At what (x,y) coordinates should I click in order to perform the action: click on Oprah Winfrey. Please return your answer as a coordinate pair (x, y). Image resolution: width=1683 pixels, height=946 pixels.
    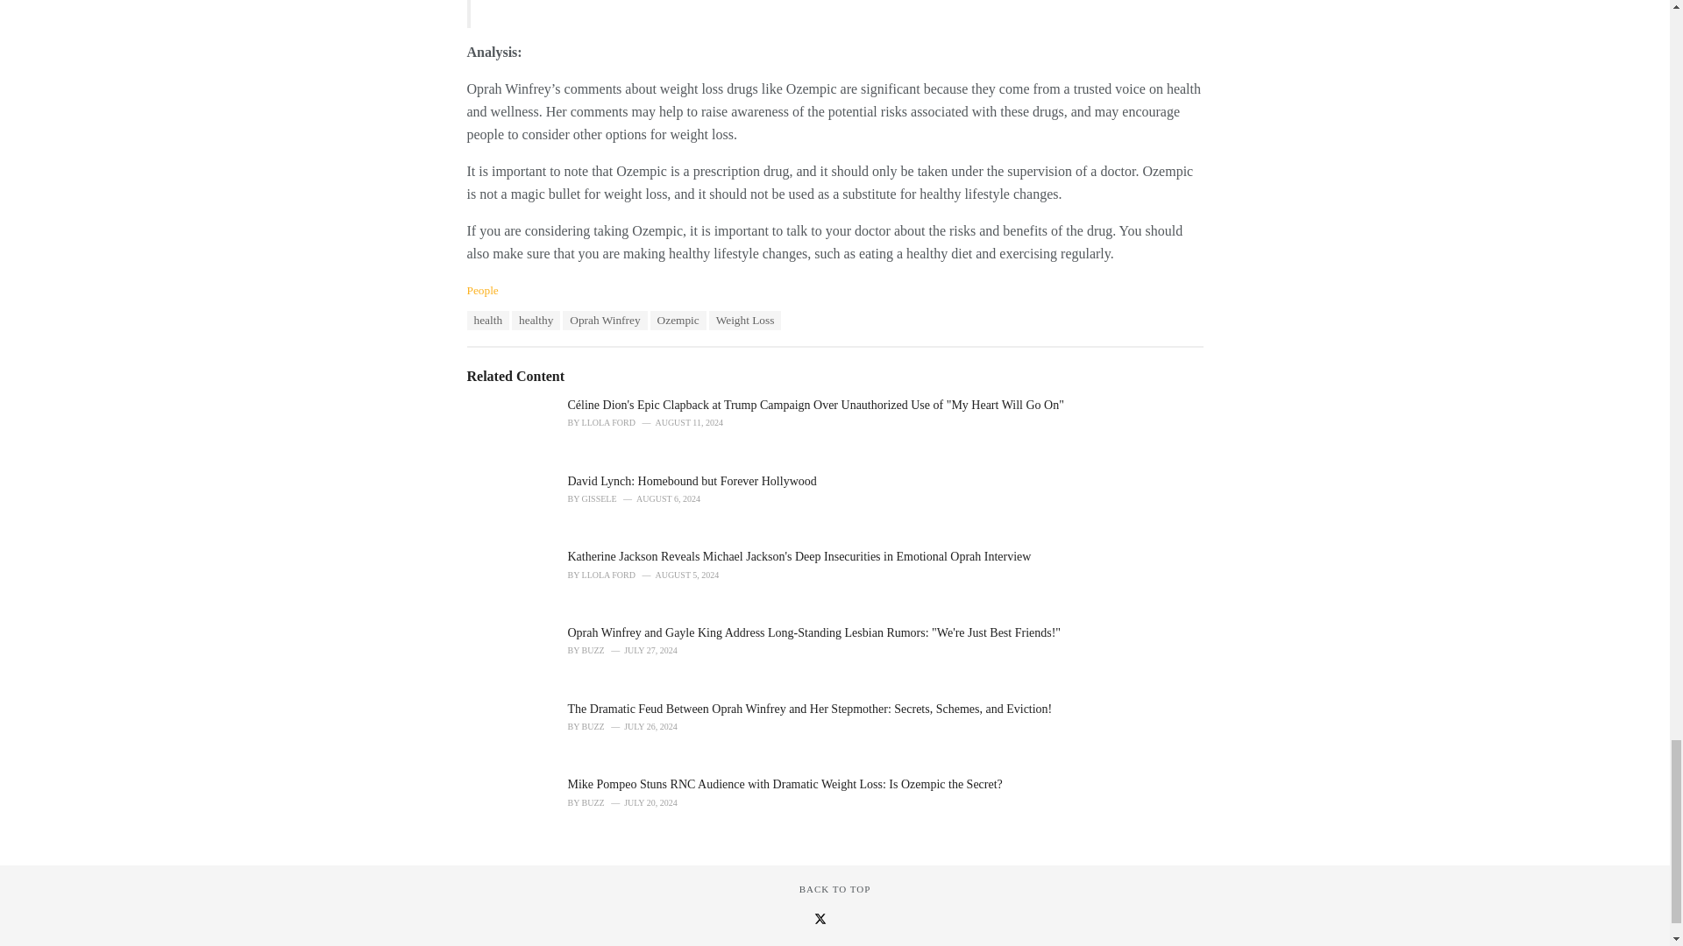
    Looking at the image, I should click on (604, 321).